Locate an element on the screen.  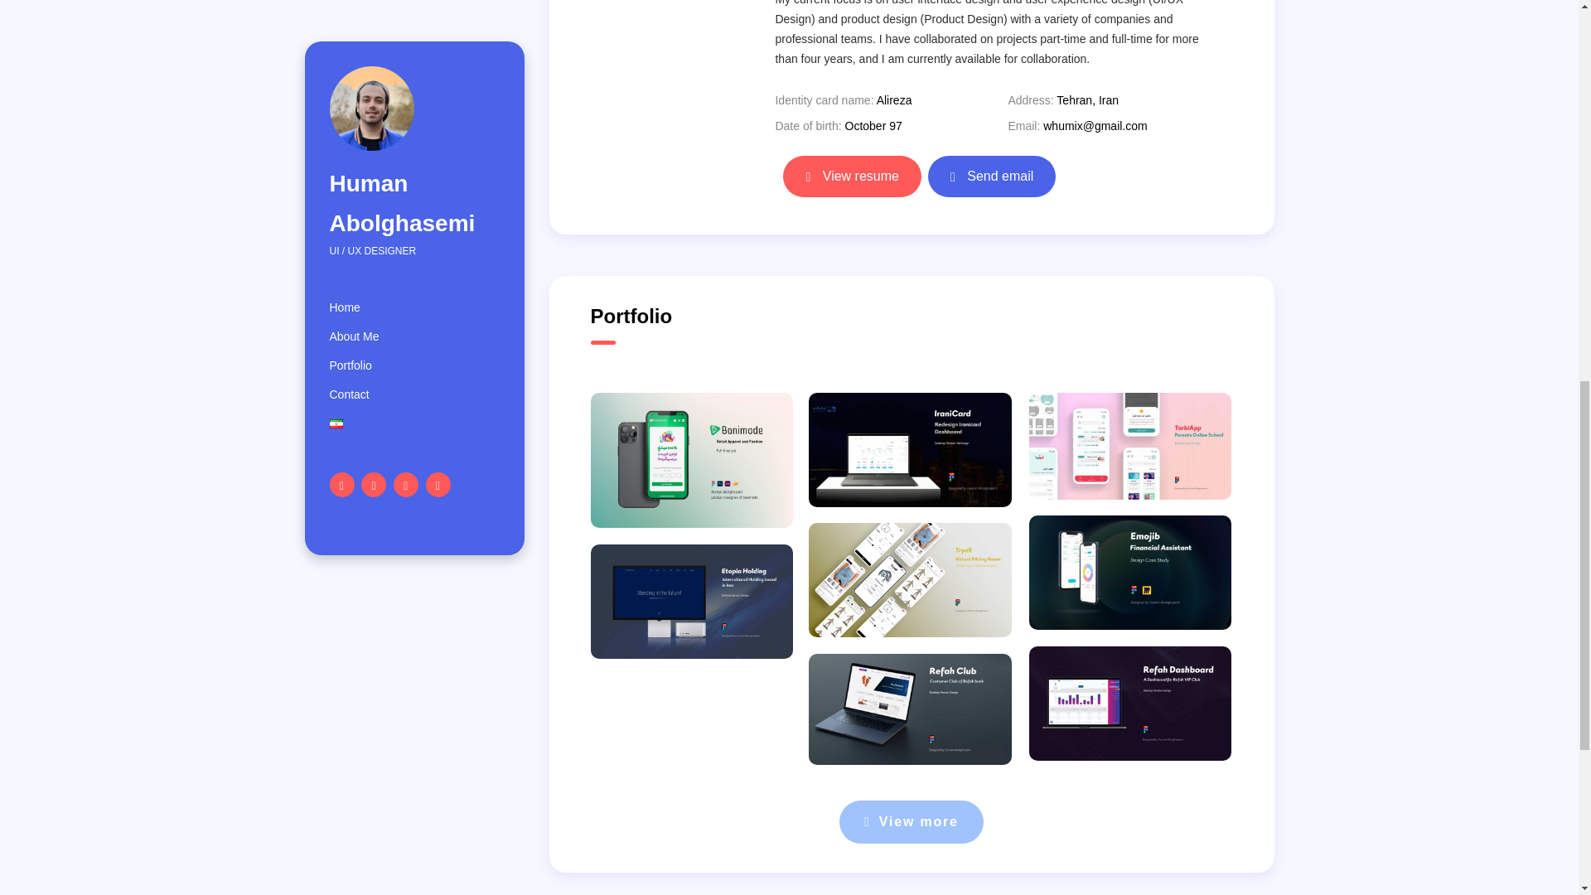
Send email is located at coordinates (991, 176).